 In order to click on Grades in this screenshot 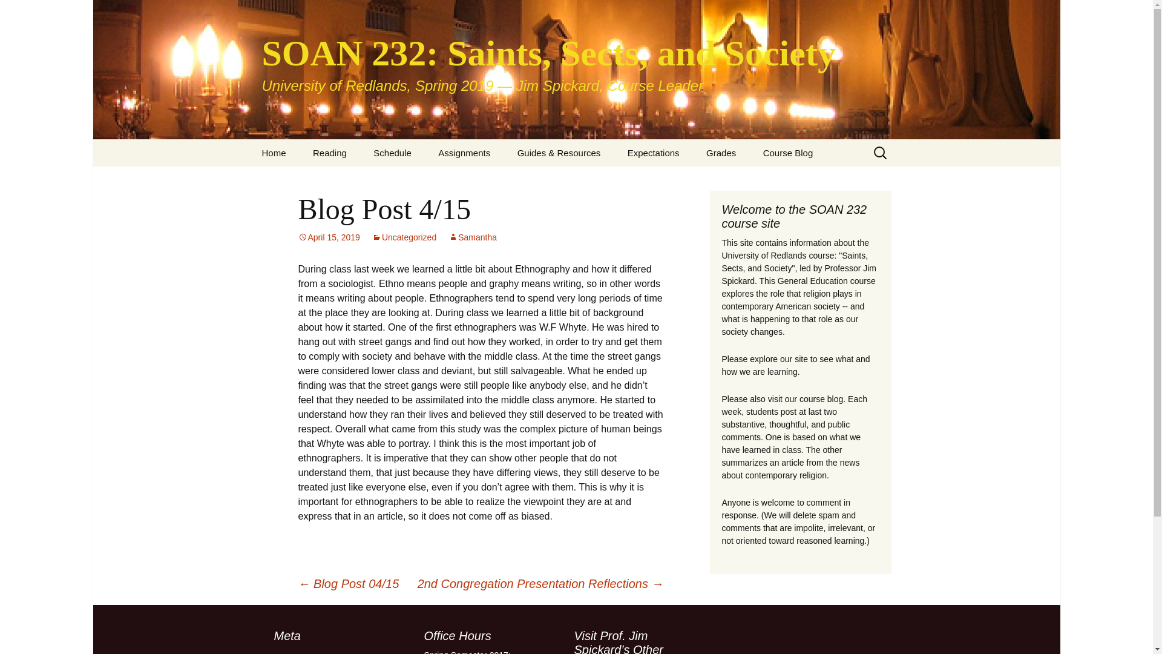, I will do `click(721, 153)`.